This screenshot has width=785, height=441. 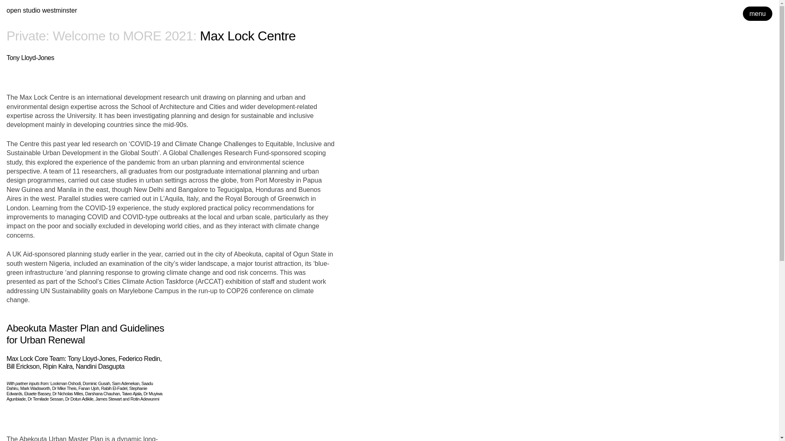 I want to click on open studio westminster, so click(x=42, y=10).